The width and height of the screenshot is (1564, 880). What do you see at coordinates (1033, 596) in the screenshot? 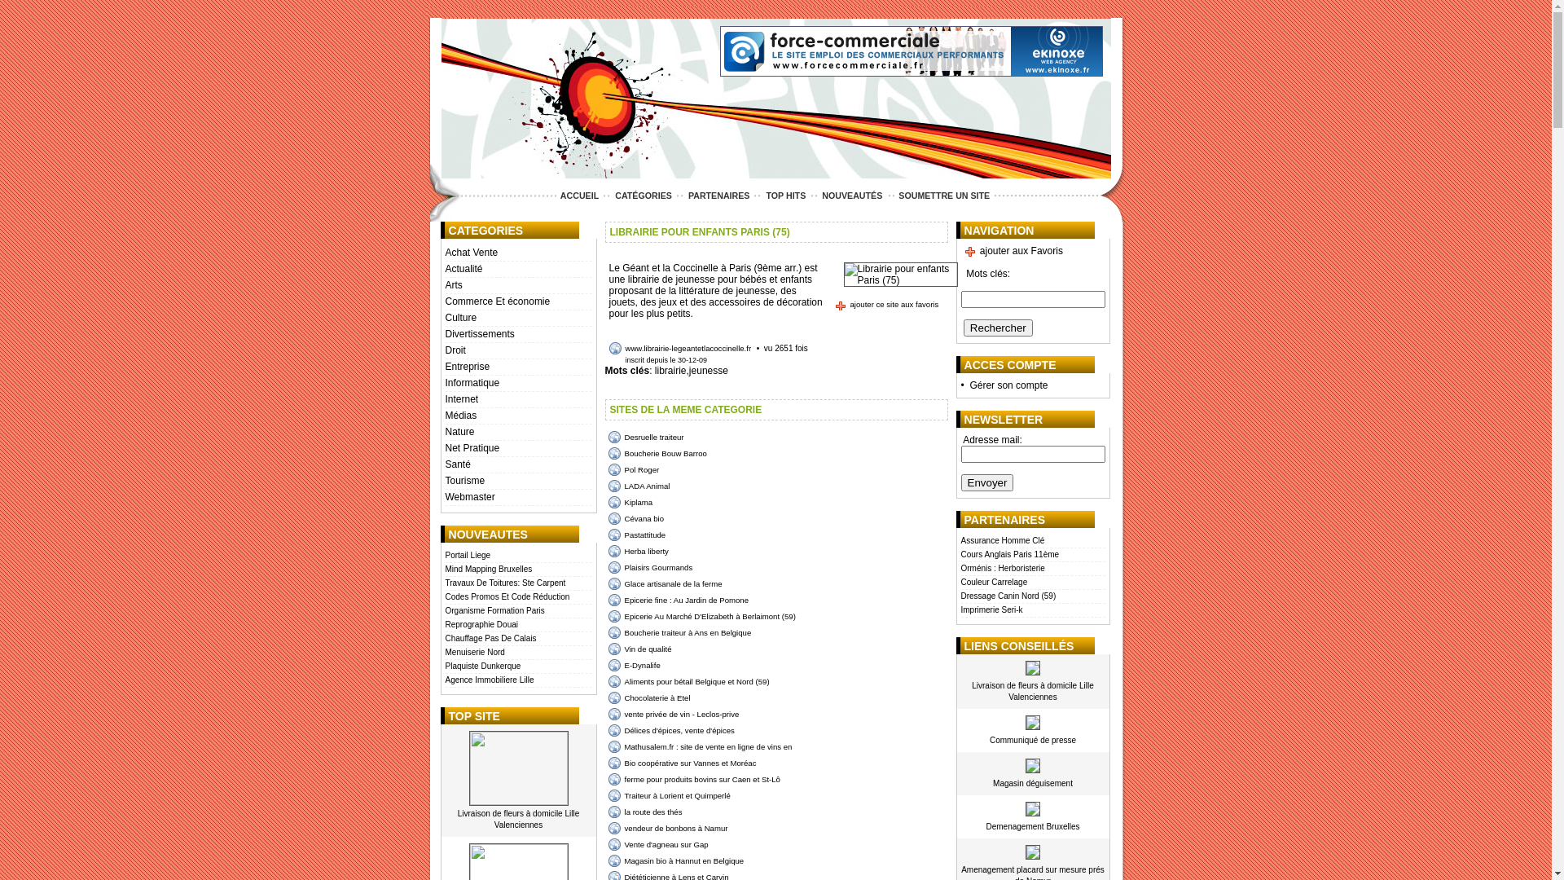
I see `Dressage Canin Nord (59)` at bounding box center [1033, 596].